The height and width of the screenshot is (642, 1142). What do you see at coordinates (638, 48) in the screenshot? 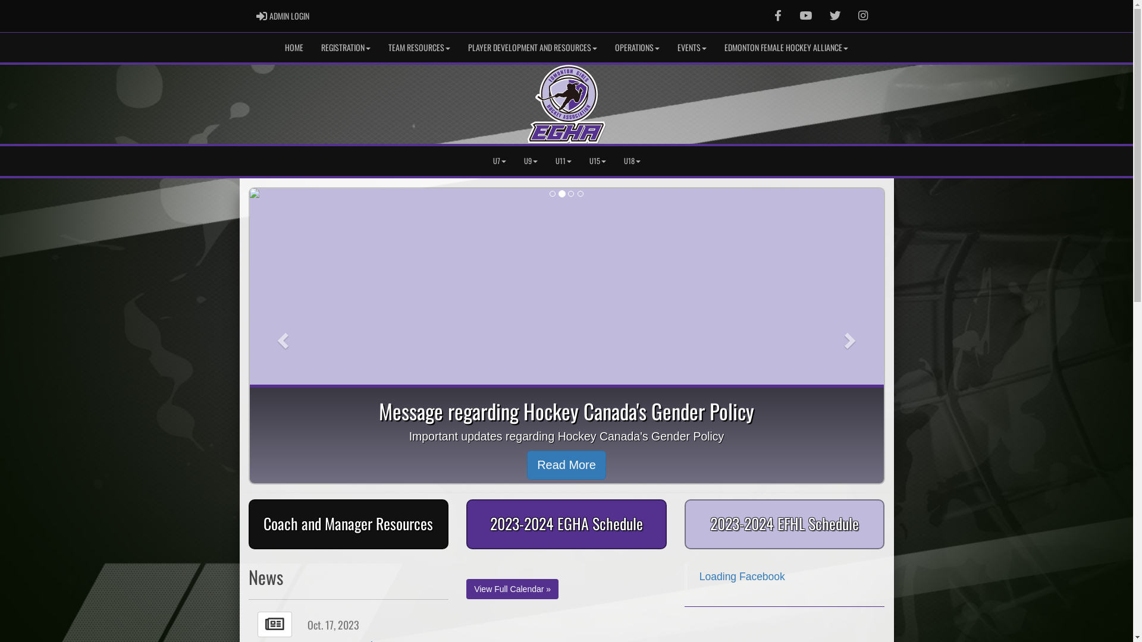
I see `OPERATIONS` at bounding box center [638, 48].